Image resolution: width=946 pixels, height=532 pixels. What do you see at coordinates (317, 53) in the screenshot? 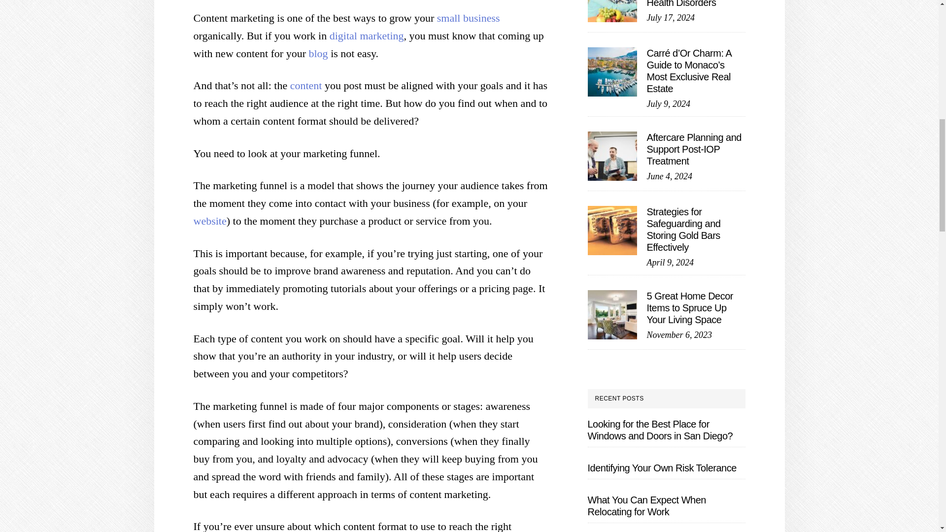
I see `blog` at bounding box center [317, 53].